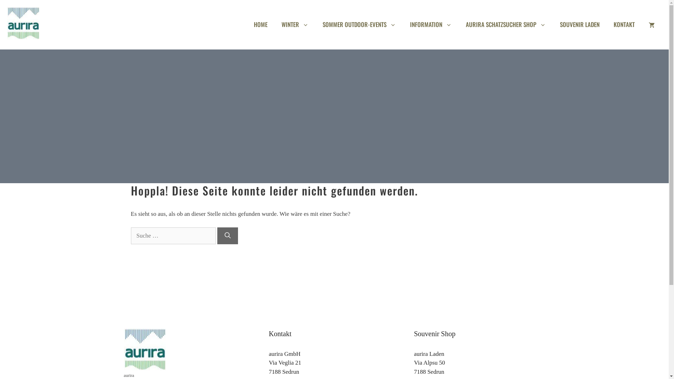  I want to click on INFORMATION, so click(431, 25).